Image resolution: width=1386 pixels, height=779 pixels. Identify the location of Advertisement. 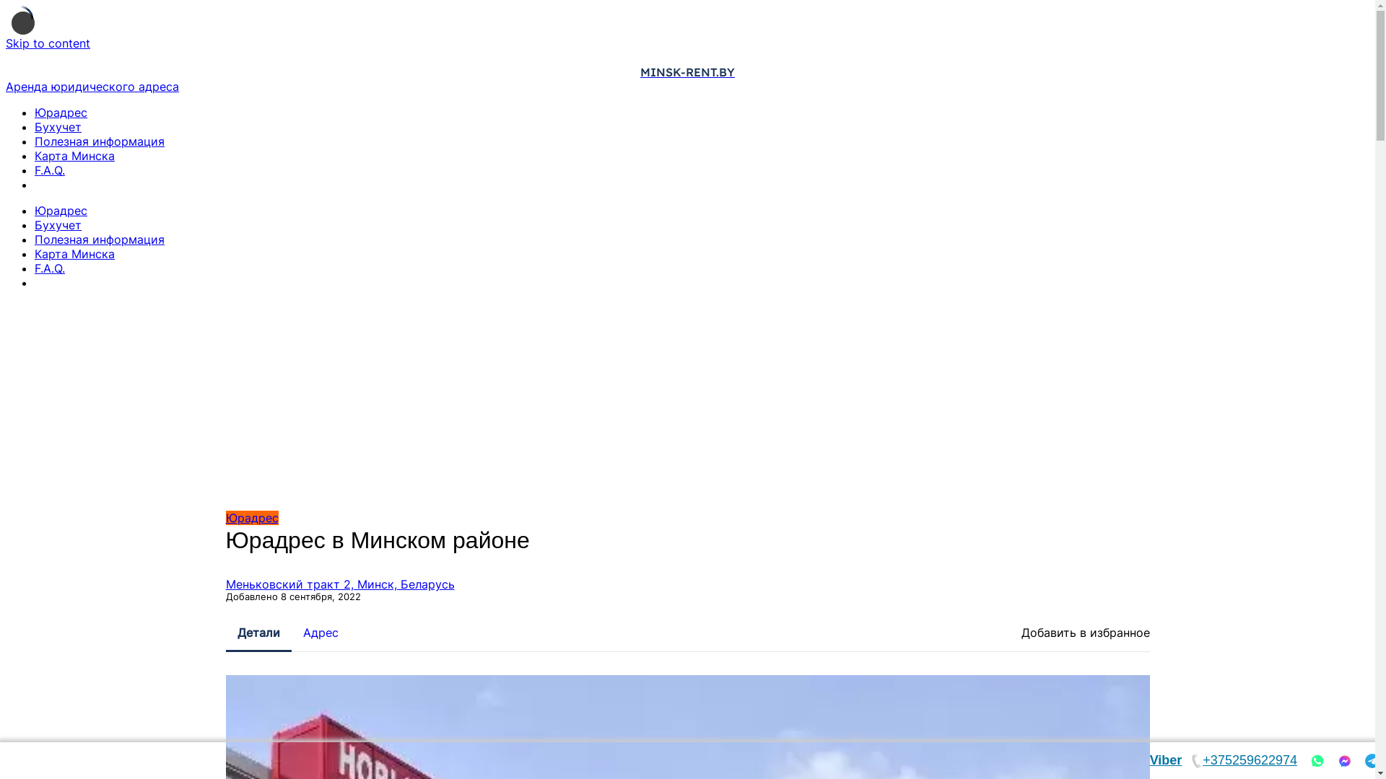
(687, 402).